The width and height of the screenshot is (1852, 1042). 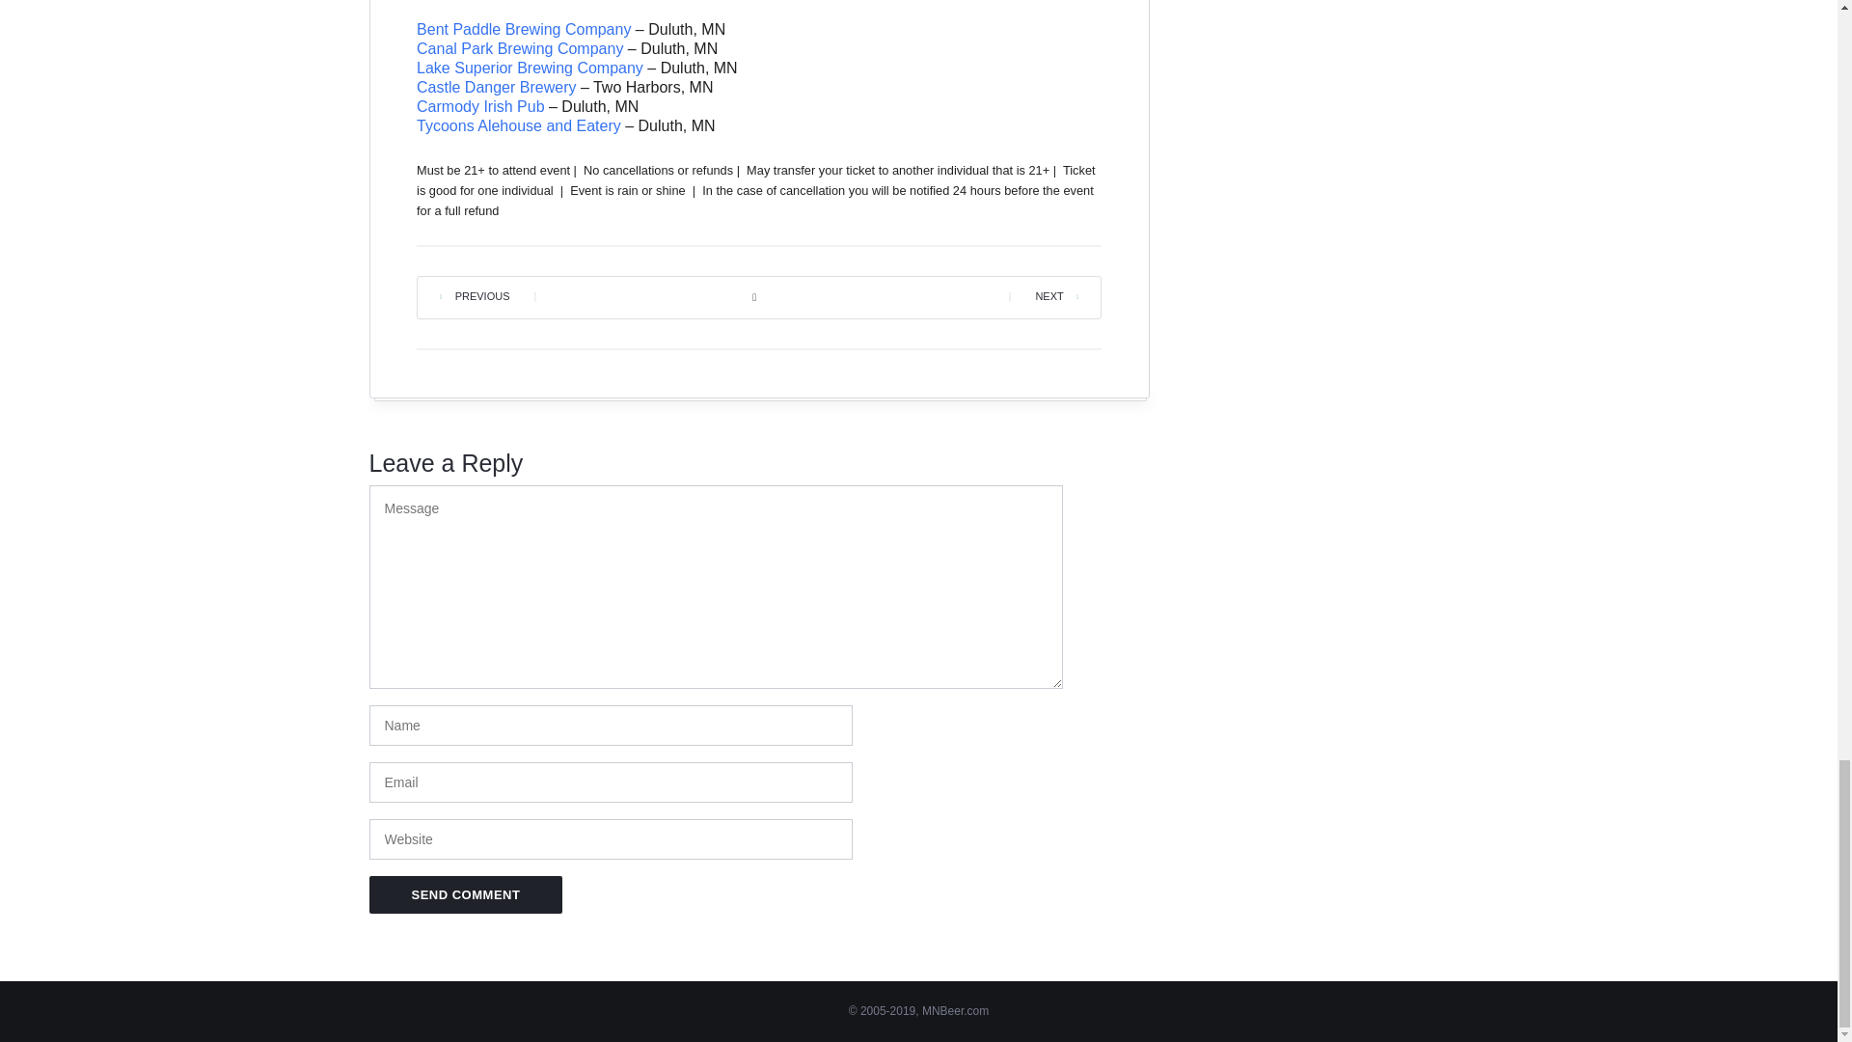 What do you see at coordinates (519, 48) in the screenshot?
I see `Canal Park Brewing Company` at bounding box center [519, 48].